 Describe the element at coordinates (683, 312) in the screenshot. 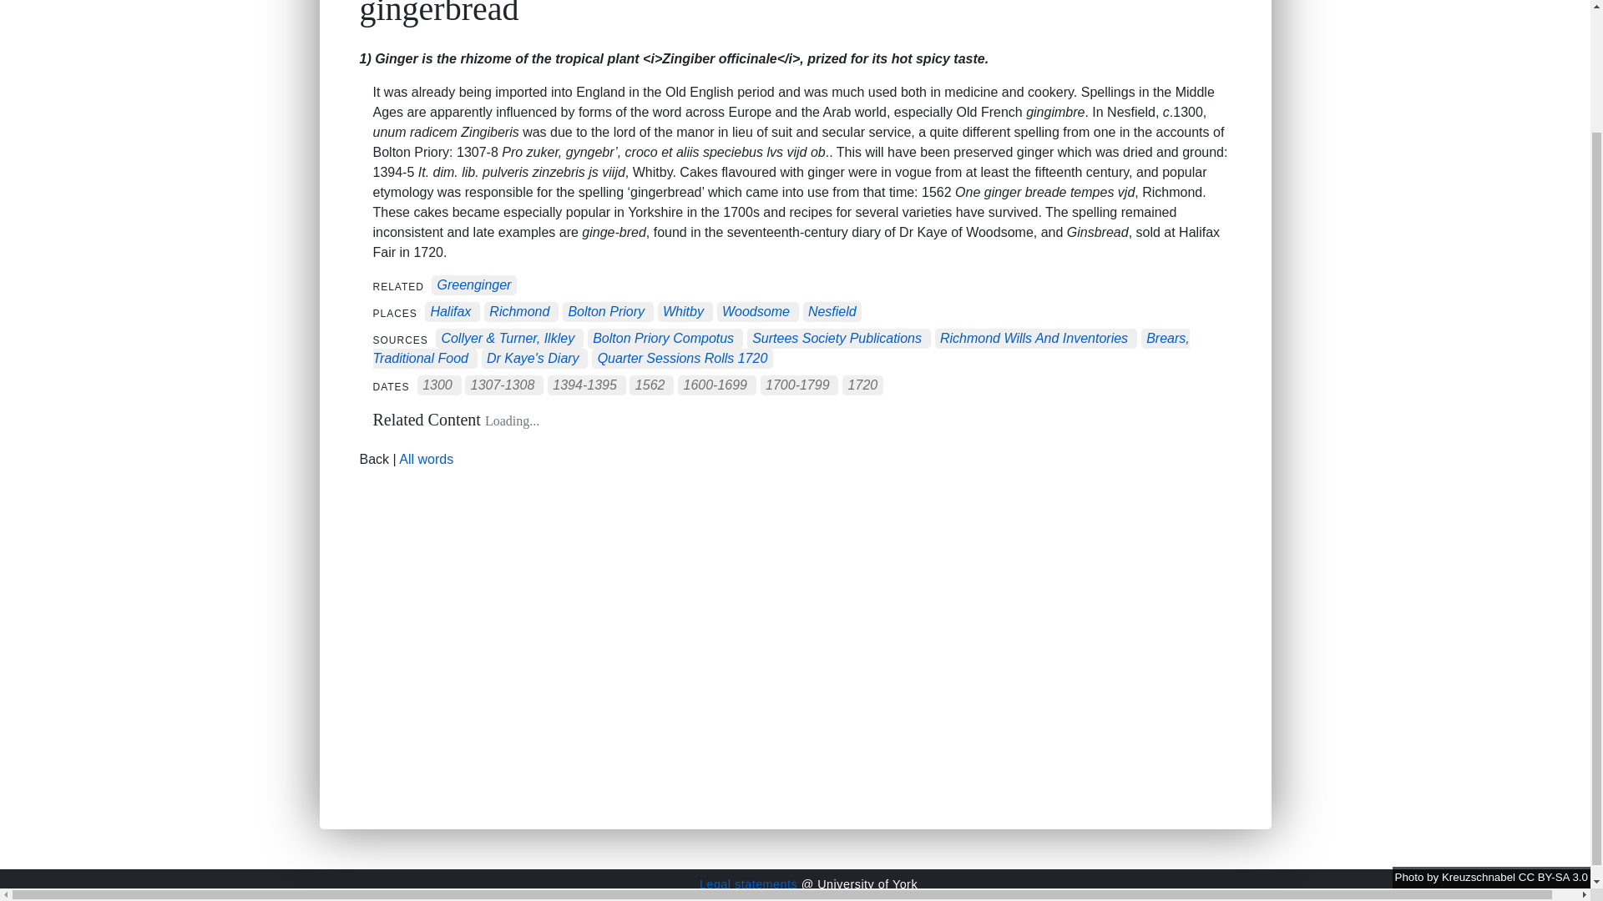

I see `Whitby` at that location.